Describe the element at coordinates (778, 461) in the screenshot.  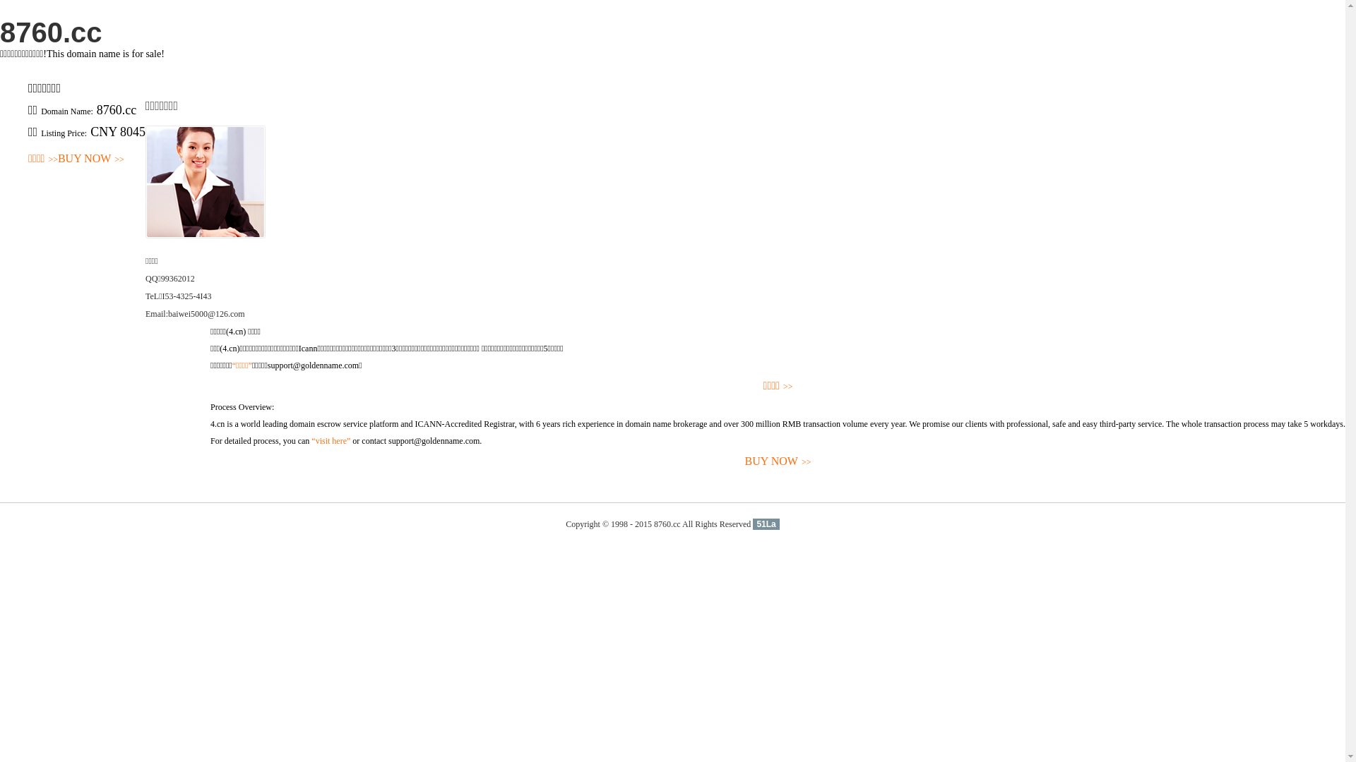
I see `BUY NOW>>` at that location.